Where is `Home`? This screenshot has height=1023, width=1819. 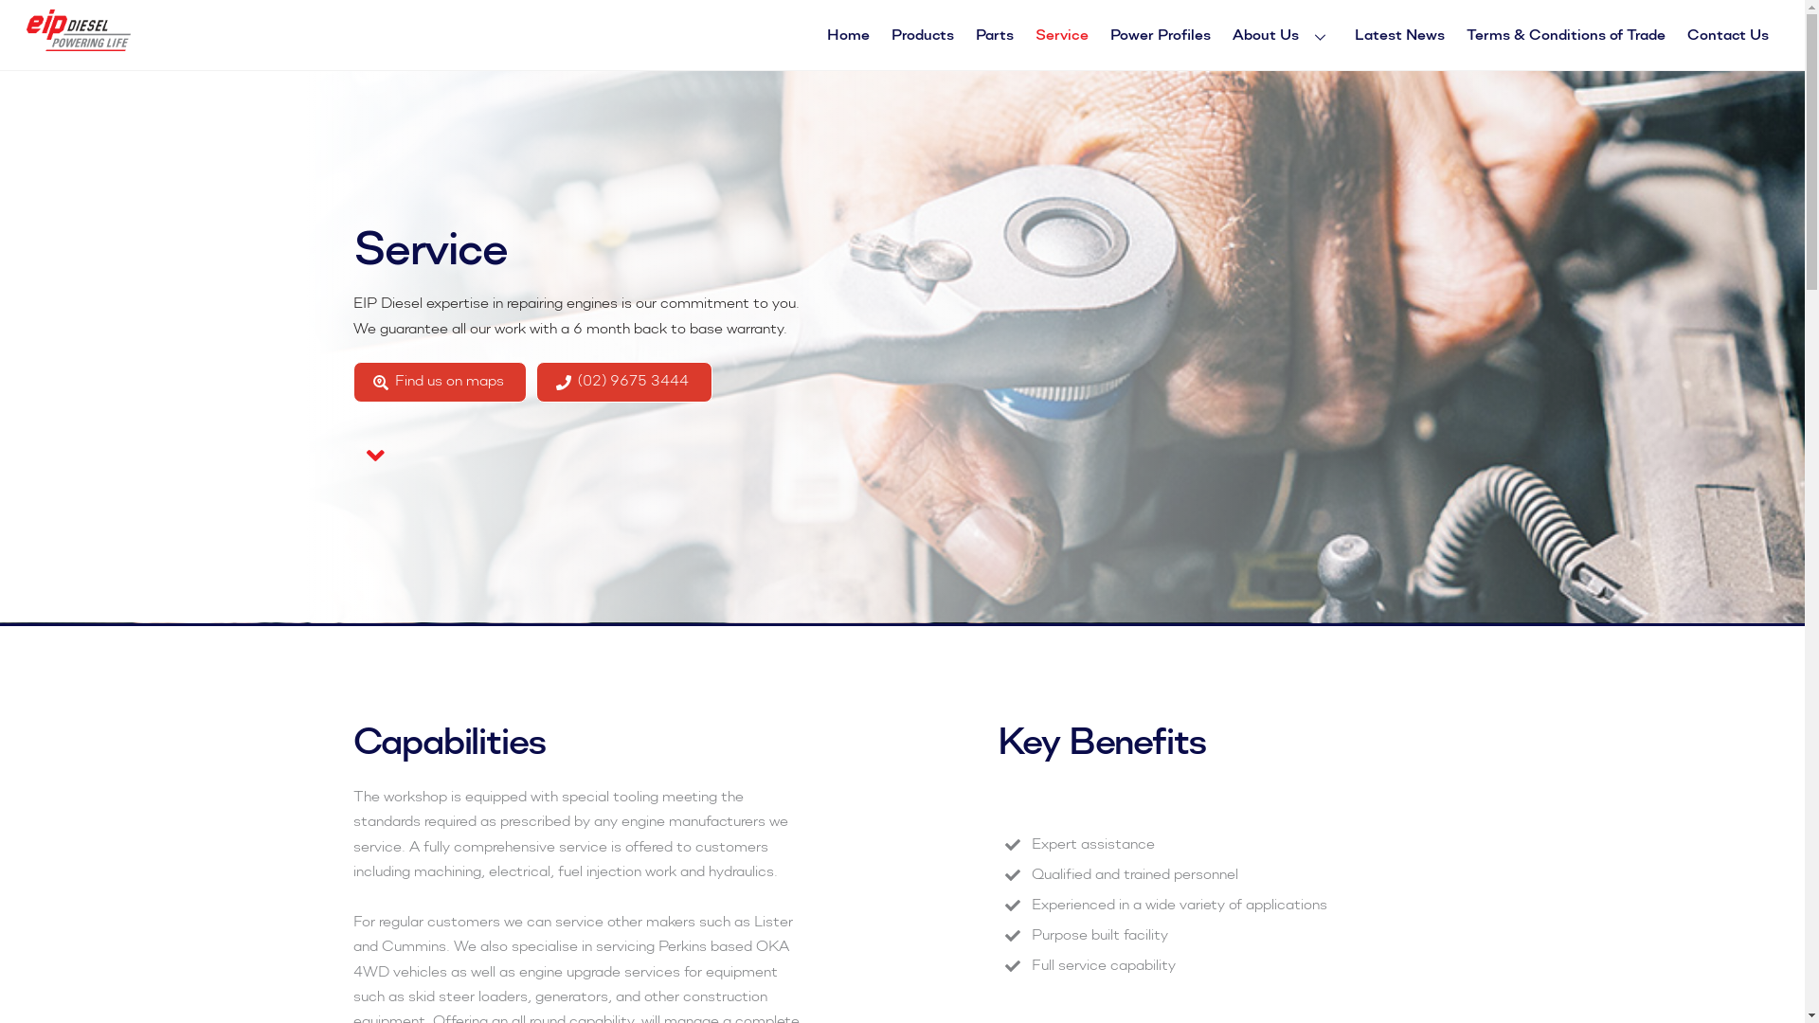
Home is located at coordinates (848, 36).